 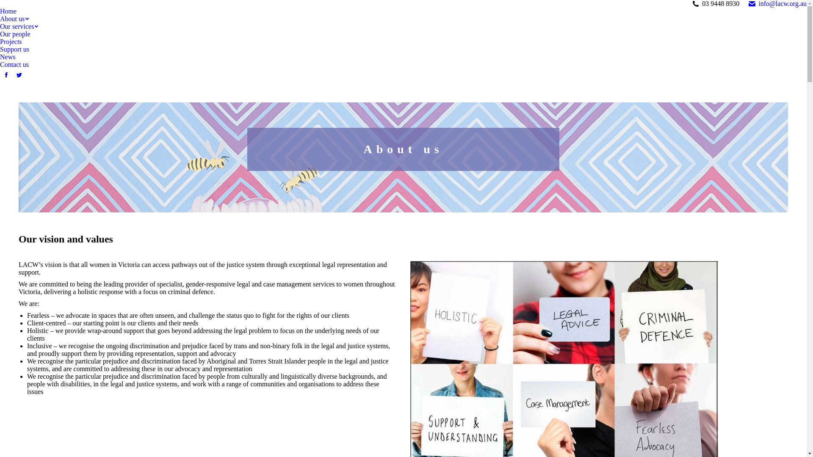 I want to click on Our services, so click(x=19, y=27).